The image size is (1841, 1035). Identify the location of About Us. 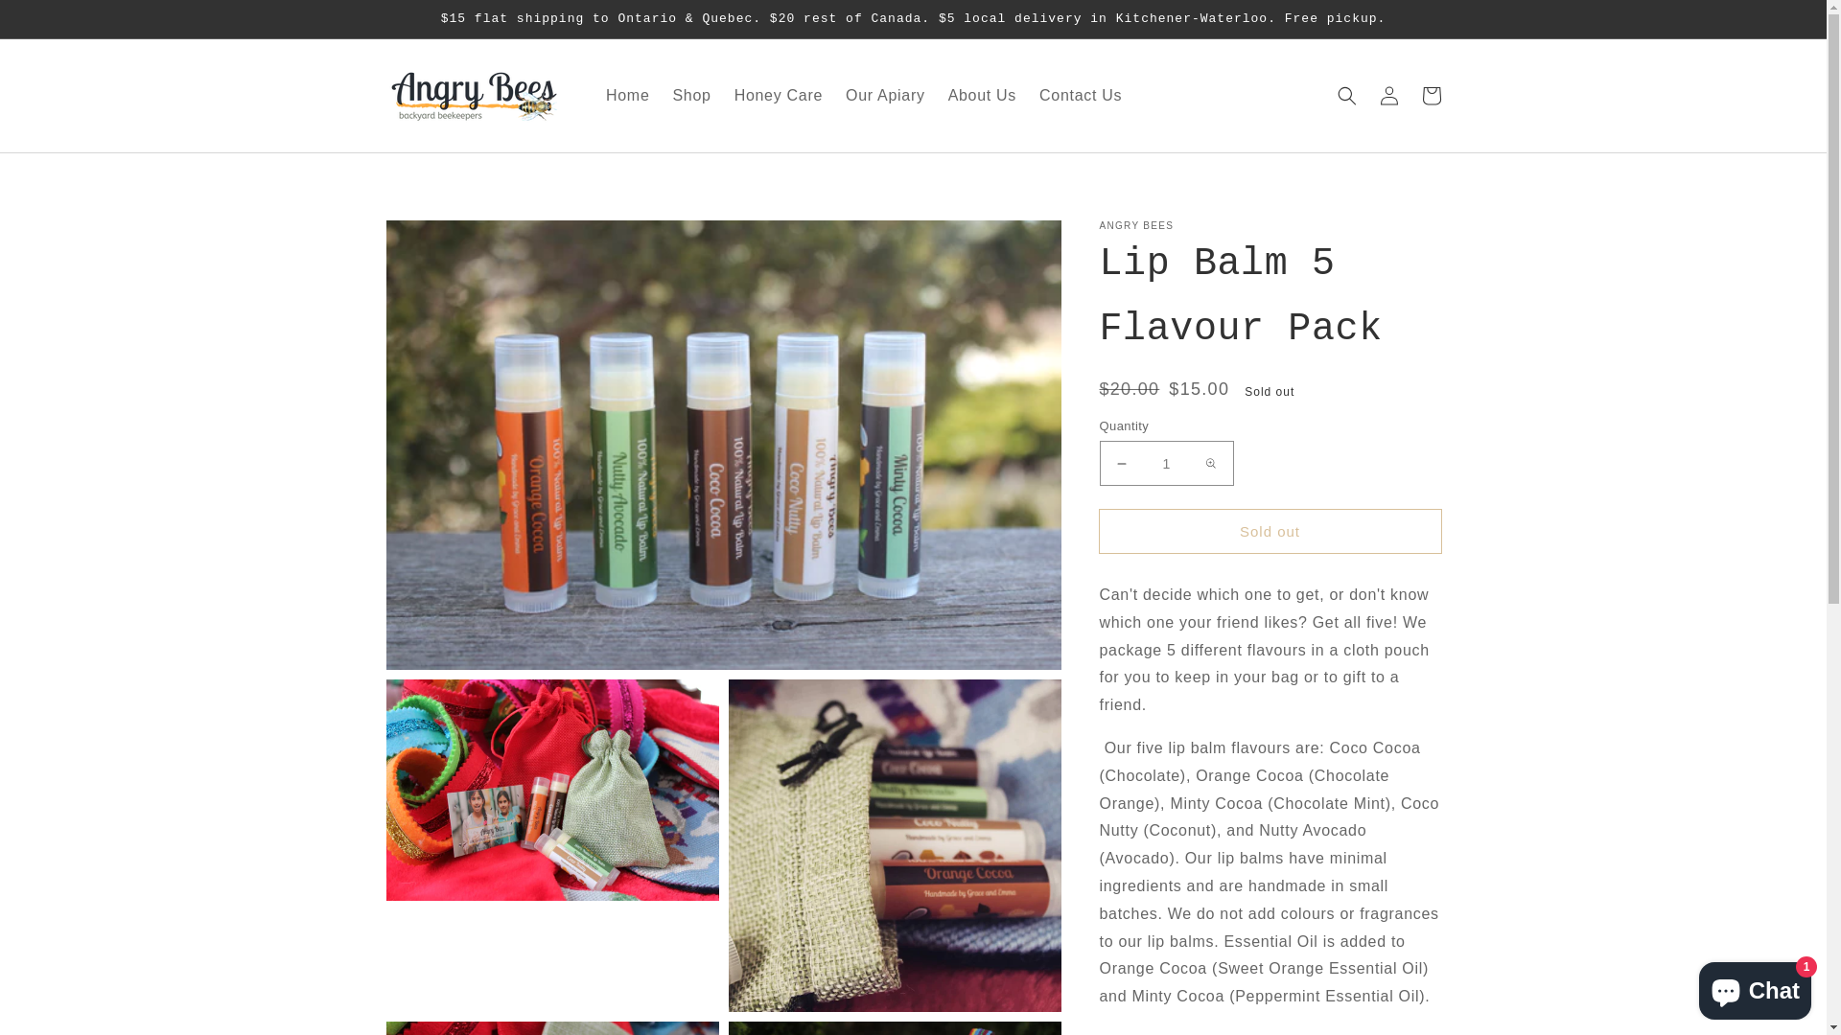
(982, 96).